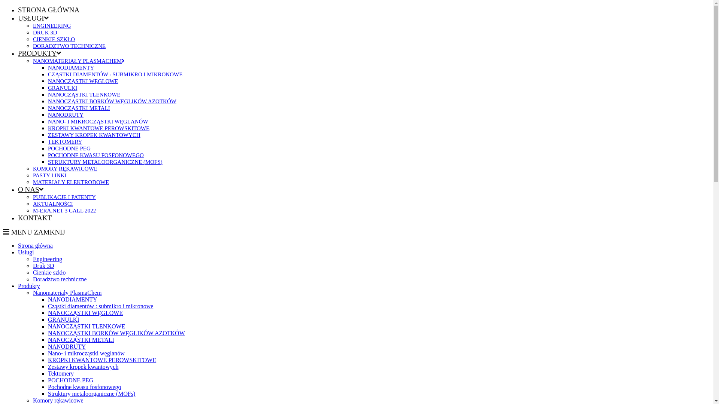 The width and height of the screenshot is (719, 404). What do you see at coordinates (85, 387) in the screenshot?
I see `Pochodne kwasu fosfonowego` at bounding box center [85, 387].